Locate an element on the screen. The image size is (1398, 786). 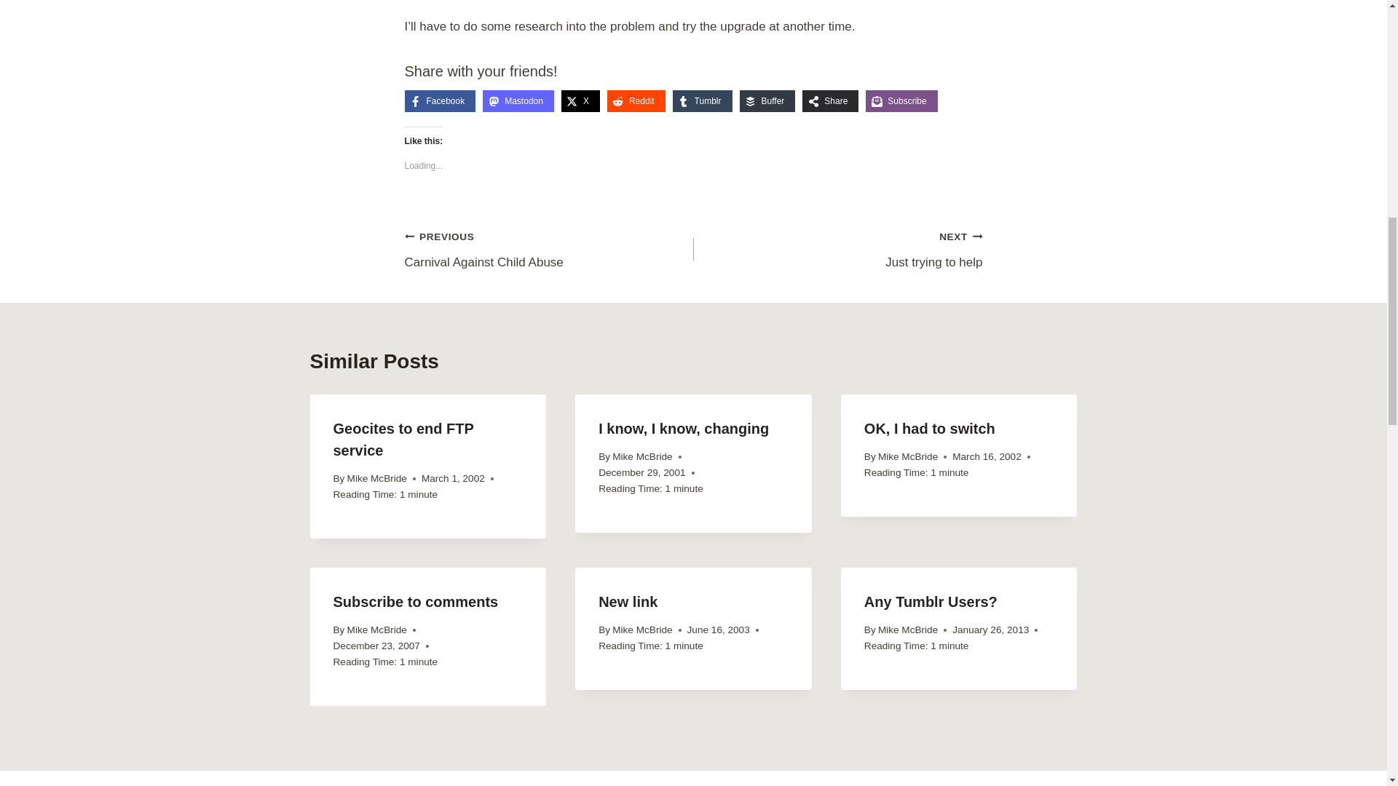
X is located at coordinates (580, 101).